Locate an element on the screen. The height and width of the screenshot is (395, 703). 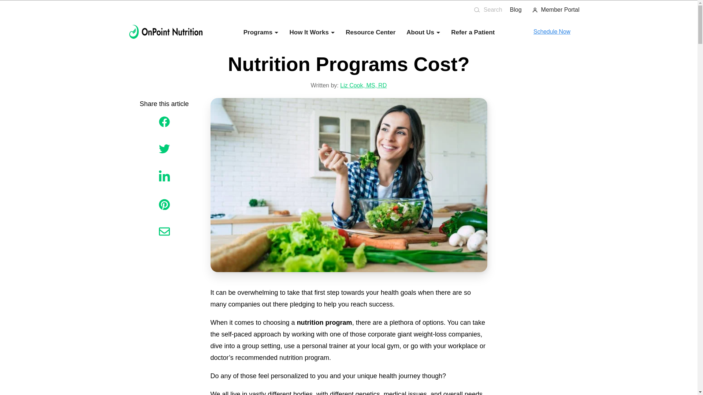
Tweet on Twitter is located at coordinates (164, 149).